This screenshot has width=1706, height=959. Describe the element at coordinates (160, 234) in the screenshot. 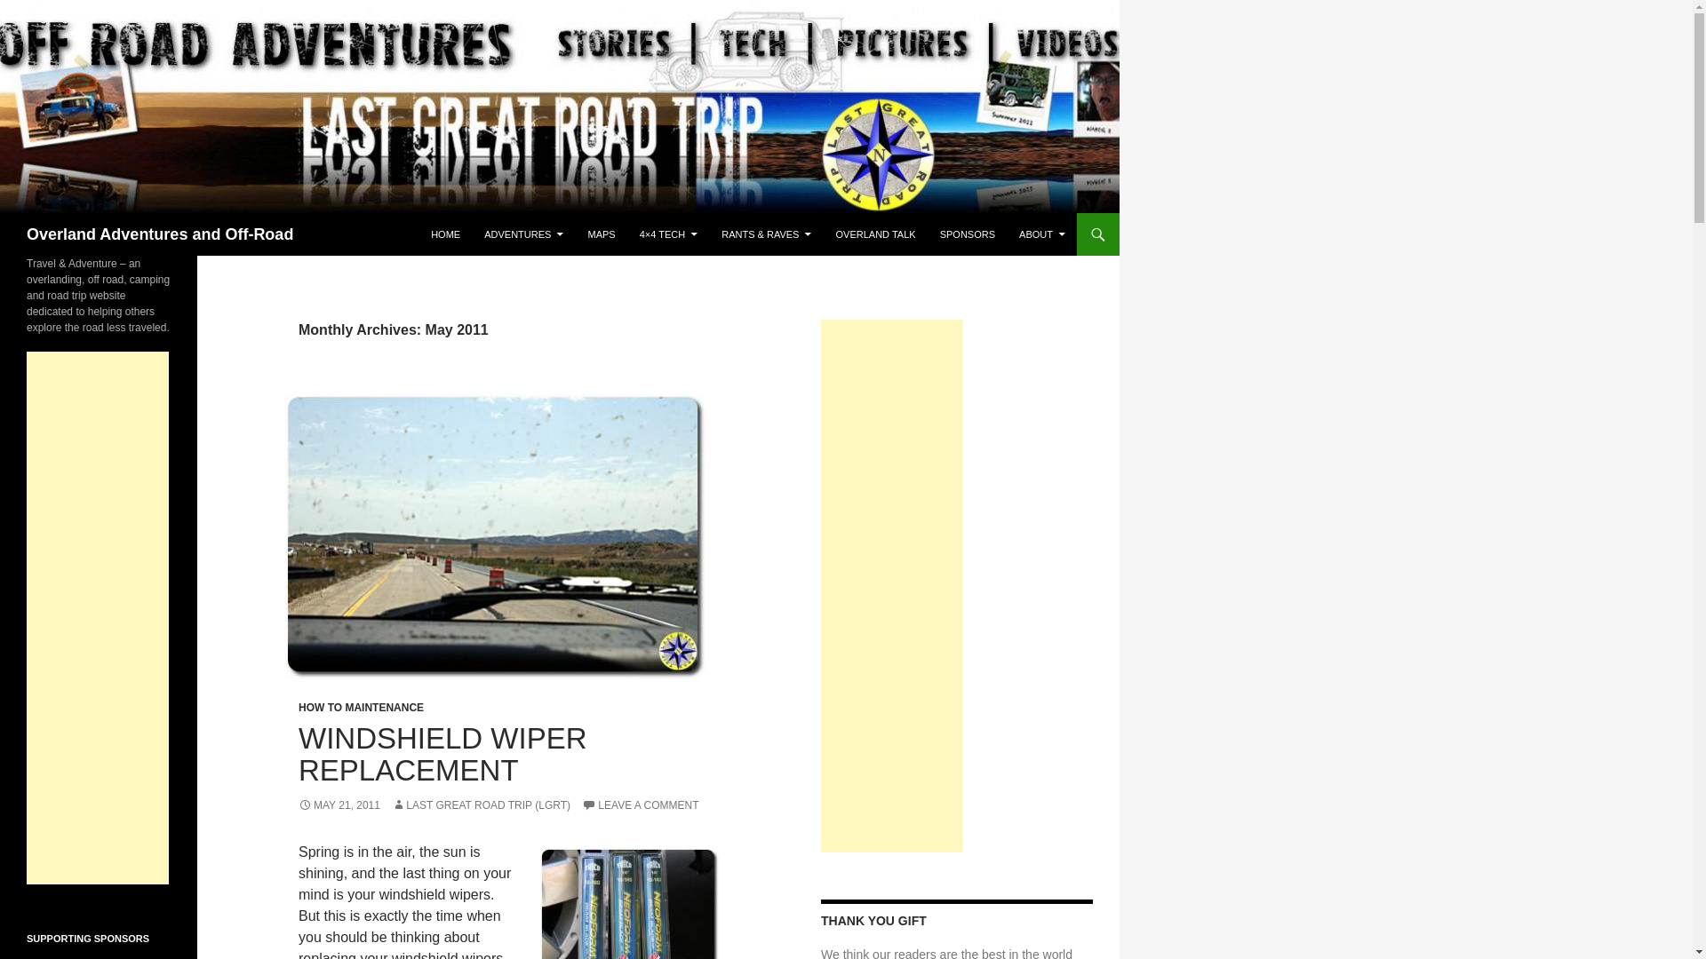

I see `Overland Adventures and Off-Road` at that location.